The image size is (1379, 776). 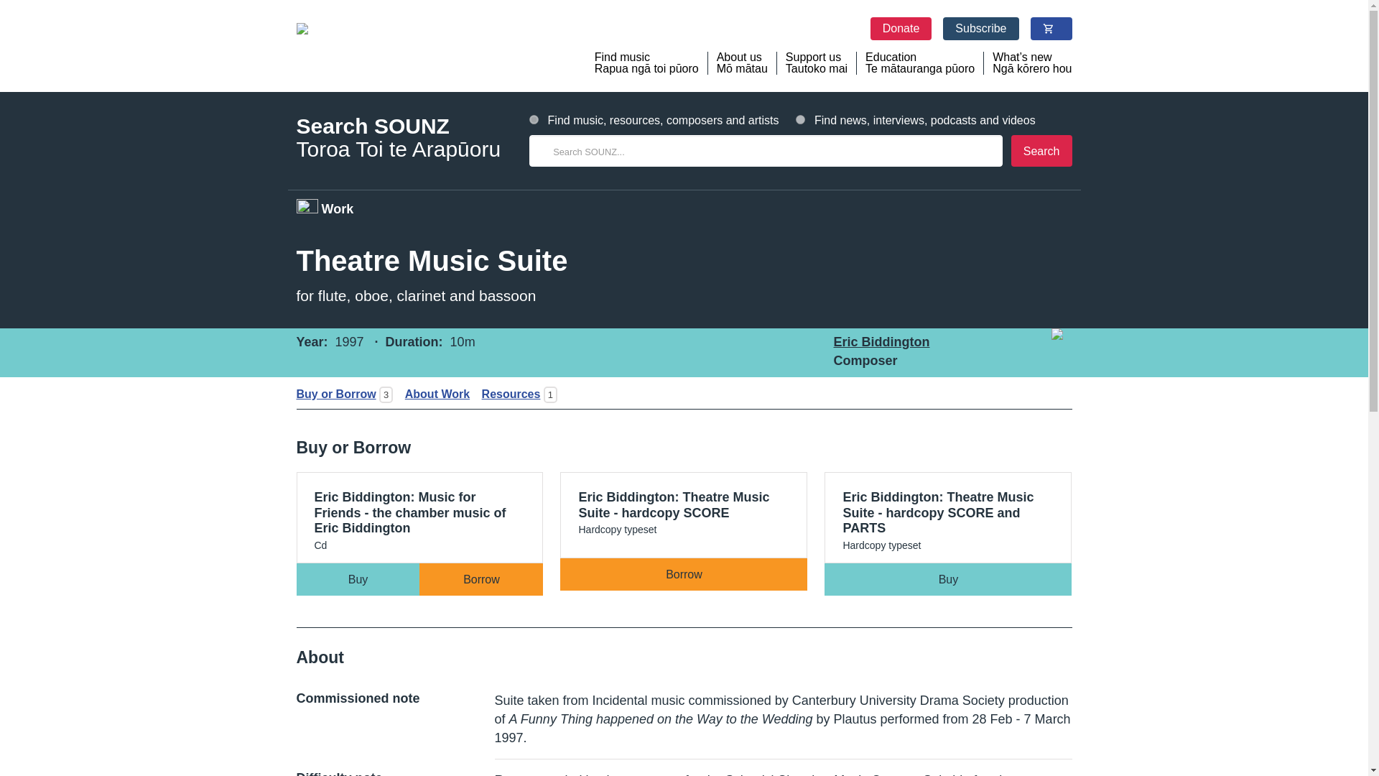 What do you see at coordinates (1011, 391) in the screenshot?
I see `Share to Facebook` at bounding box center [1011, 391].